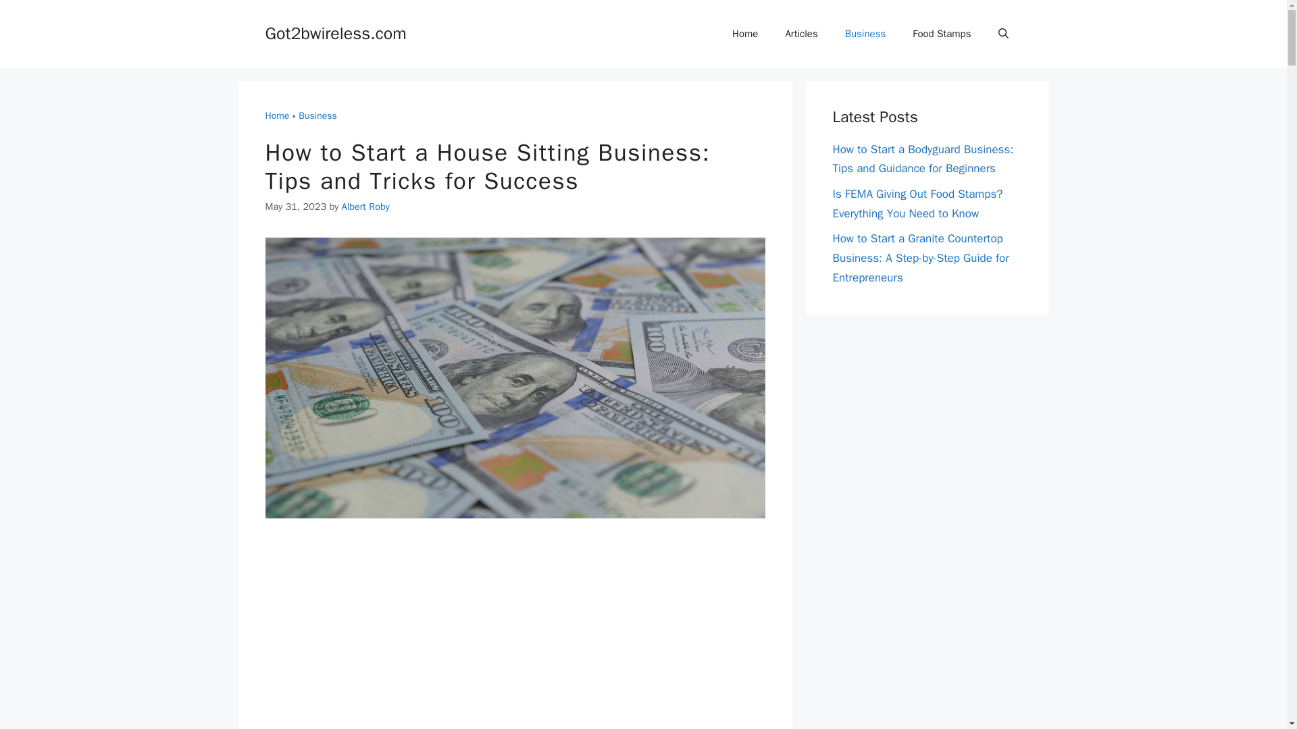 This screenshot has height=729, width=1297. I want to click on Home, so click(744, 34).